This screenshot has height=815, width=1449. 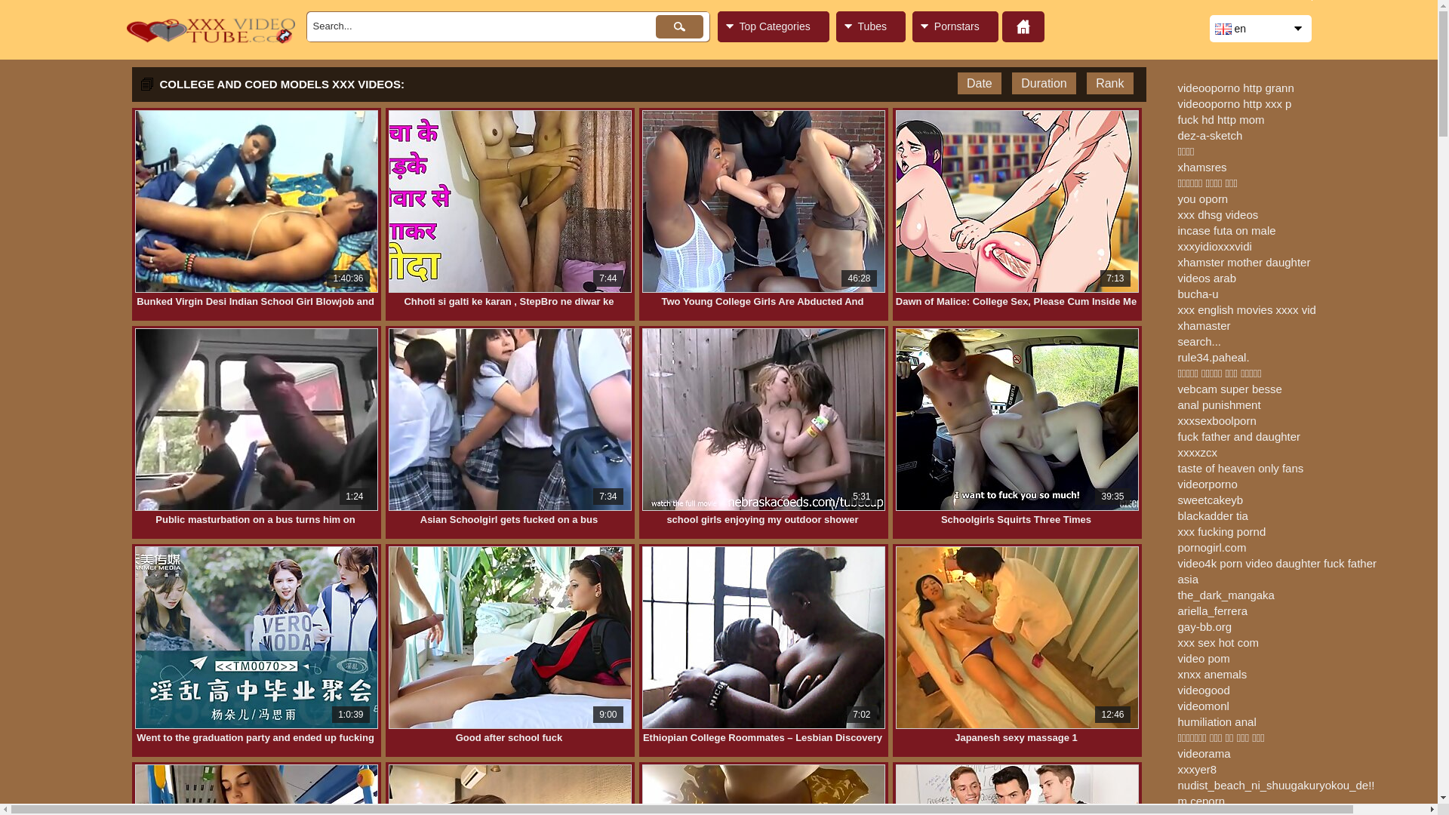 I want to click on video pom, so click(x=1203, y=658).